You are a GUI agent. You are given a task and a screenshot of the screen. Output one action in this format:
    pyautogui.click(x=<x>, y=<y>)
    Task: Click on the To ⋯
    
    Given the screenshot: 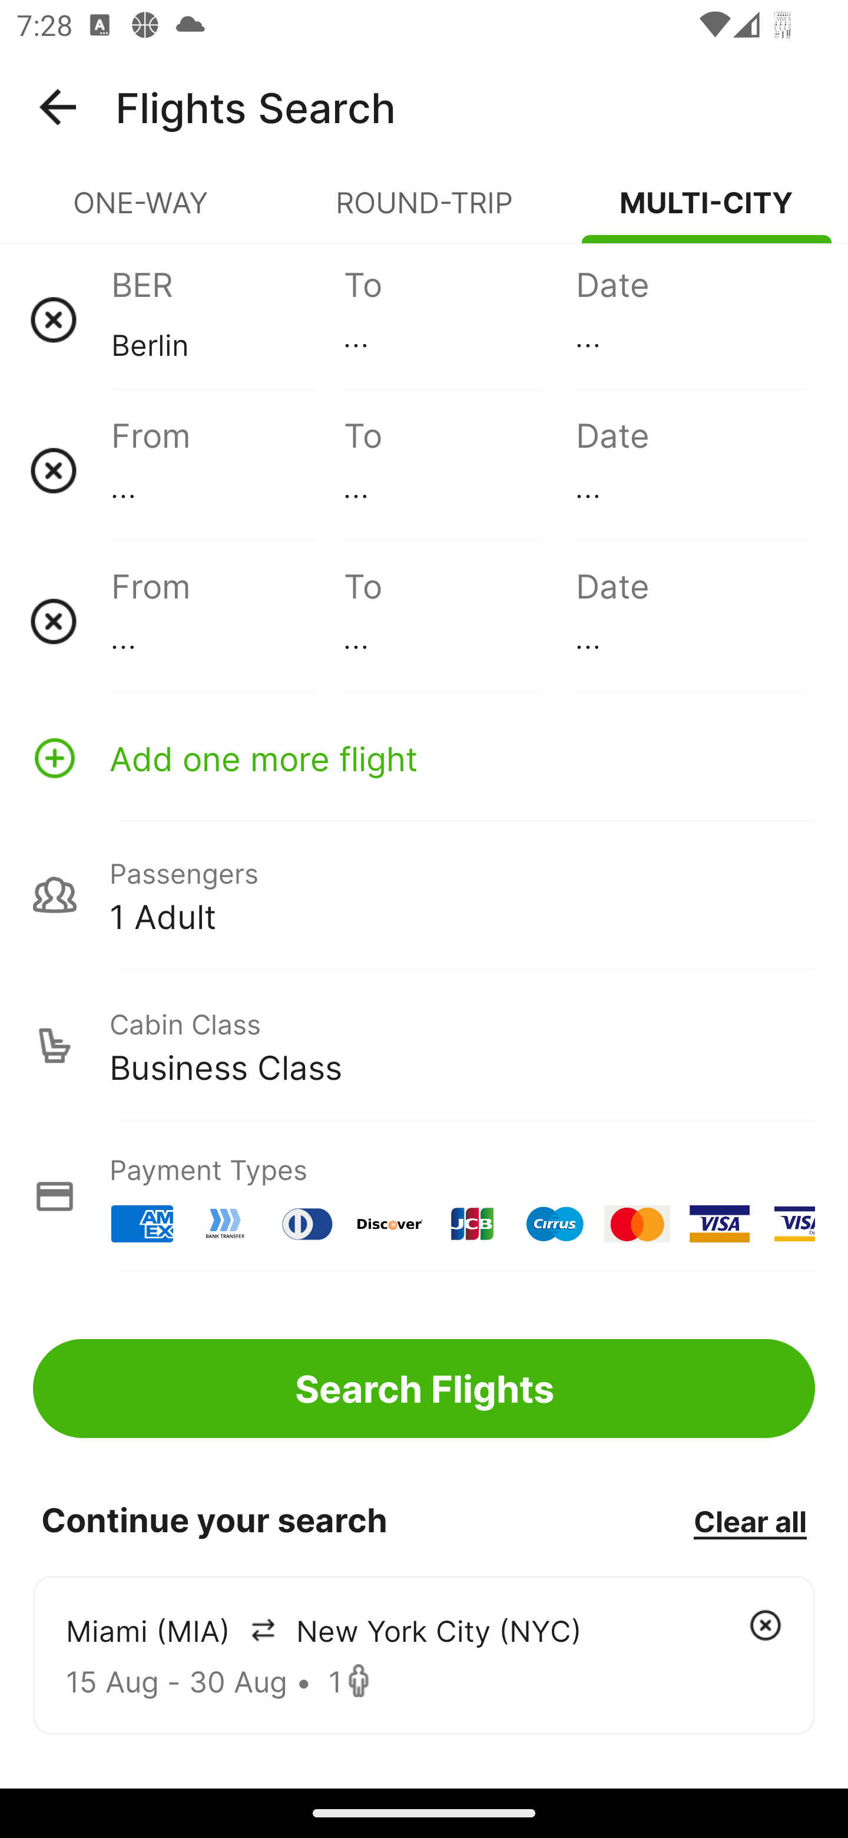 What is the action you would take?
    pyautogui.click(x=459, y=470)
    